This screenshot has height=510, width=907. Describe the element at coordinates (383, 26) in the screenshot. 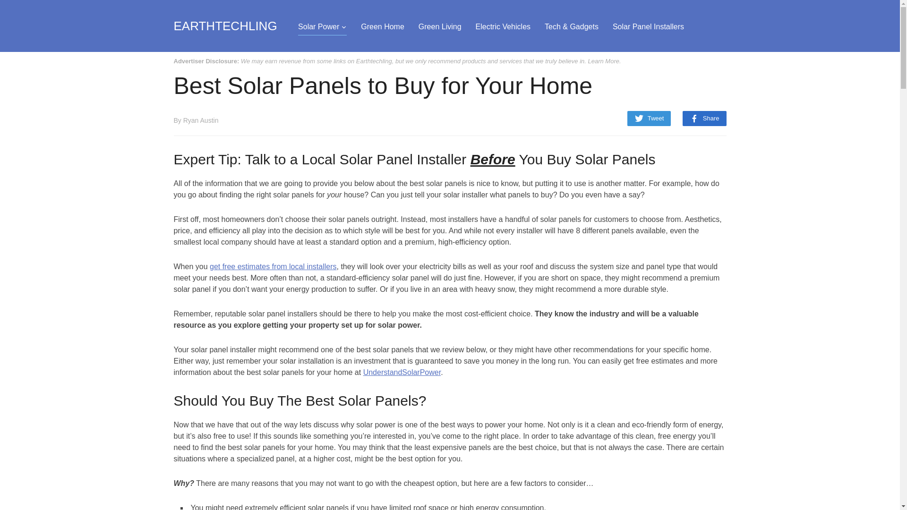

I see `Green Home` at that location.